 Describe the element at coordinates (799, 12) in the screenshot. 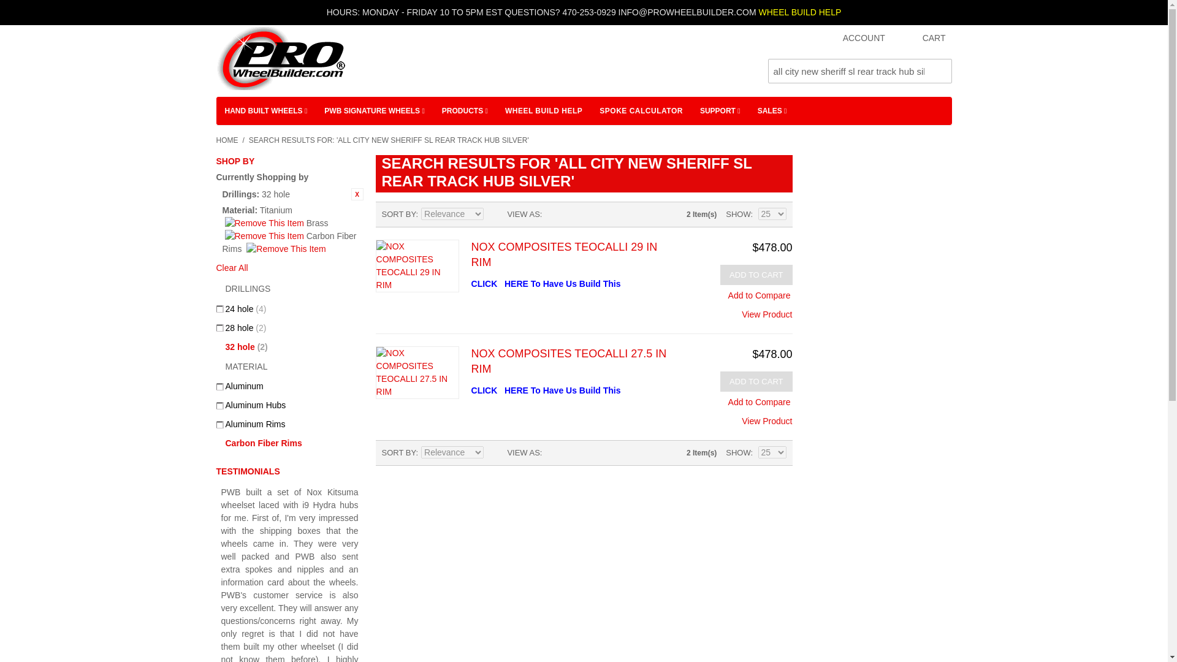

I see `Build Advice` at that location.